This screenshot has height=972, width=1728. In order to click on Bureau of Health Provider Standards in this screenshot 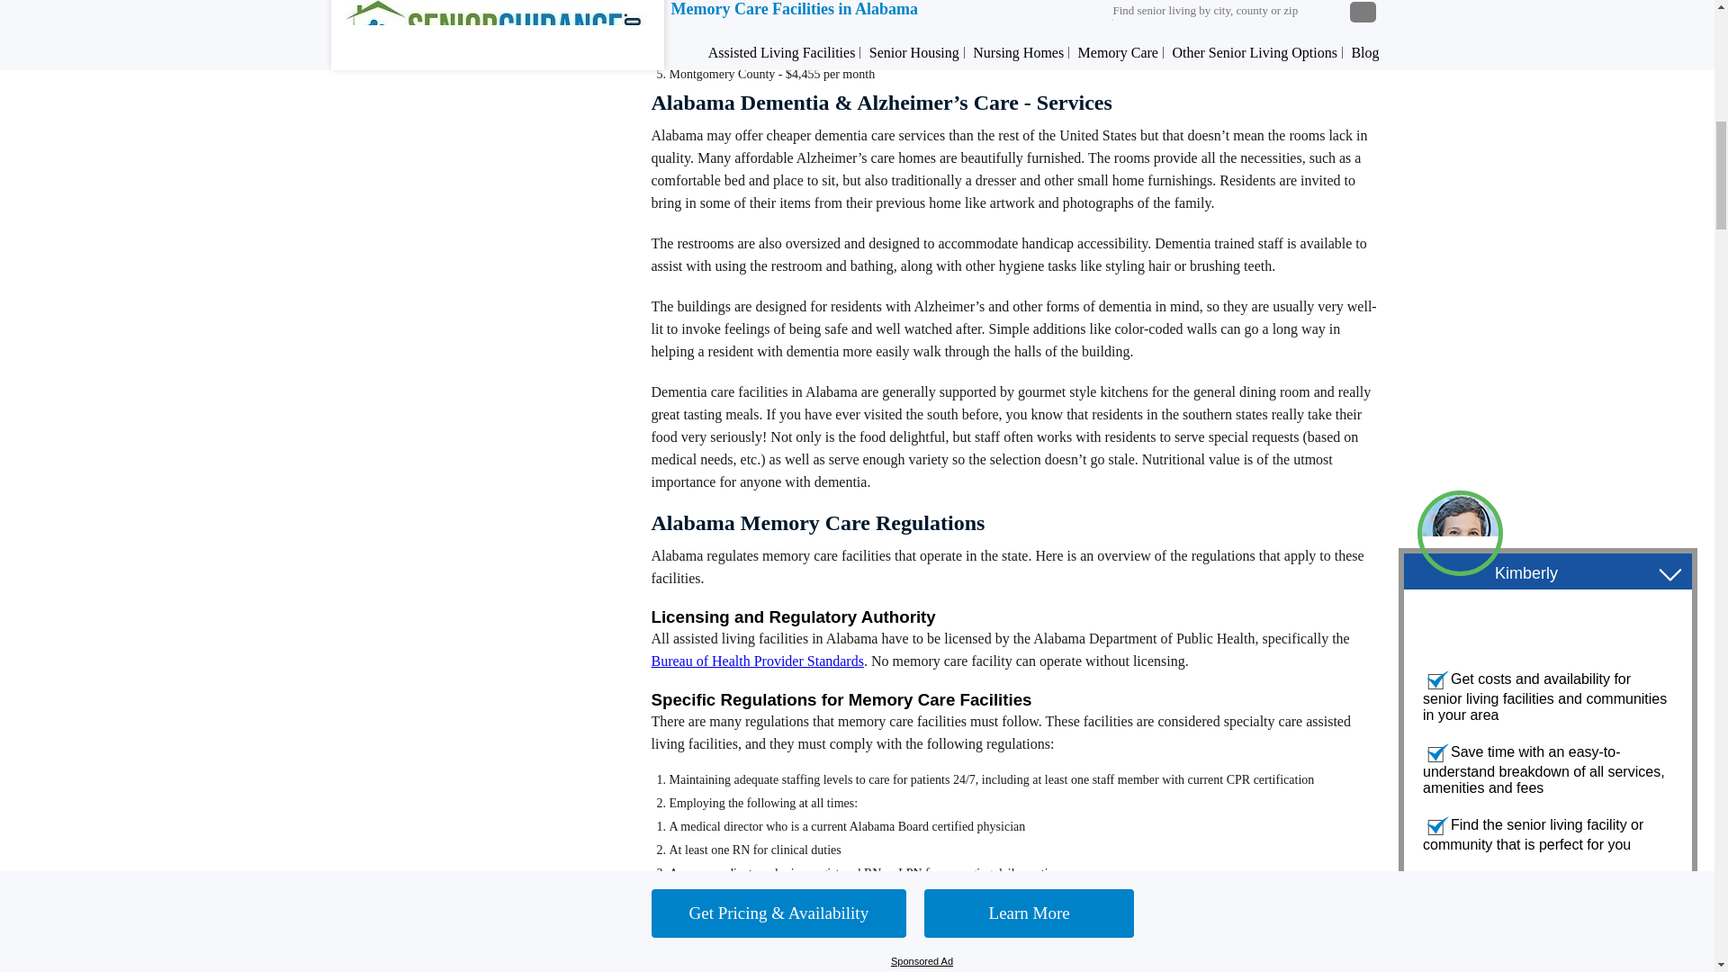, I will do `click(758, 661)`.